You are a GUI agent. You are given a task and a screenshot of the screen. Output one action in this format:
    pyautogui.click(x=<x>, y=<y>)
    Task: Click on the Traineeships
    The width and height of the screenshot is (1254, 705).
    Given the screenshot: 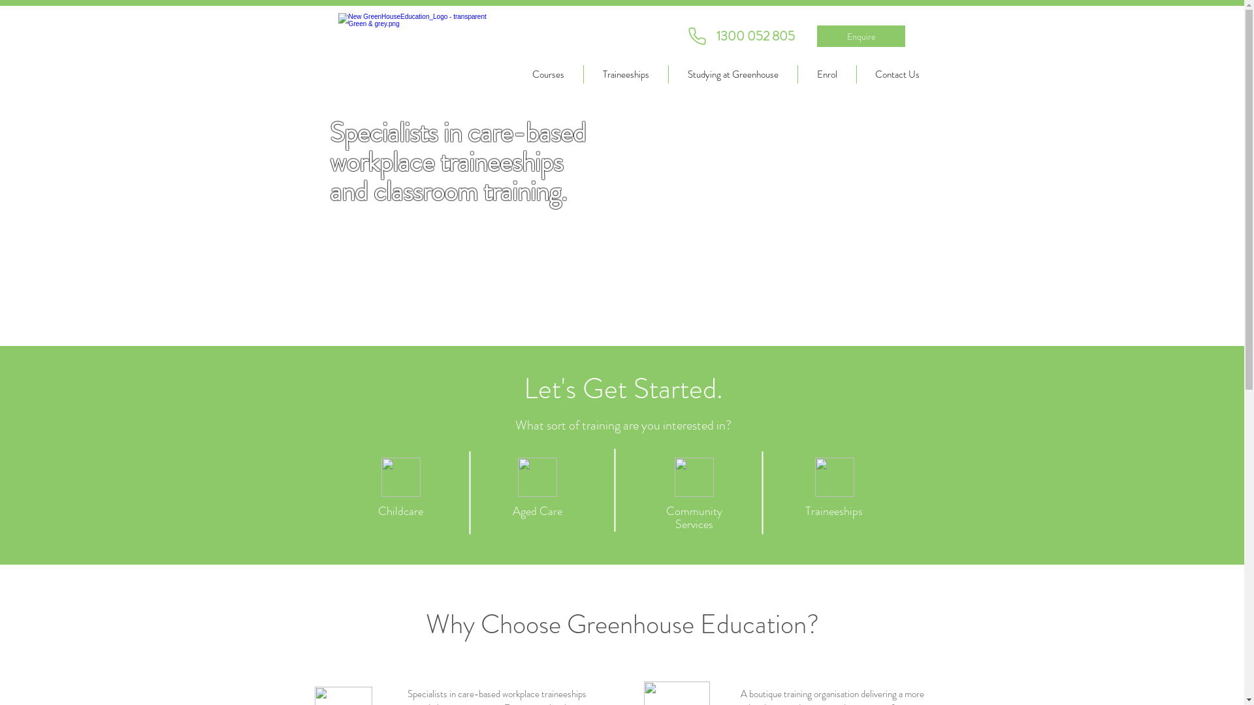 What is the action you would take?
    pyautogui.click(x=626, y=74)
    